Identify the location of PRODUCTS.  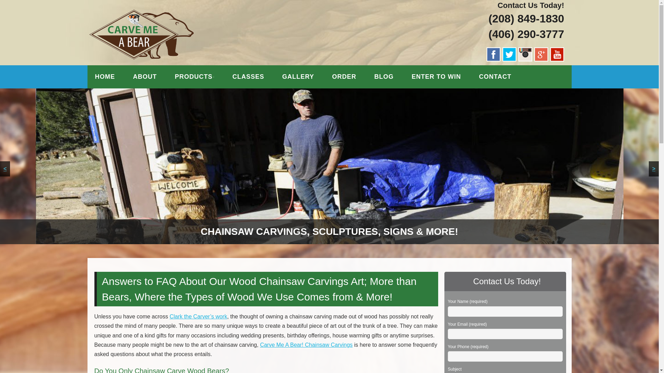
(194, 77).